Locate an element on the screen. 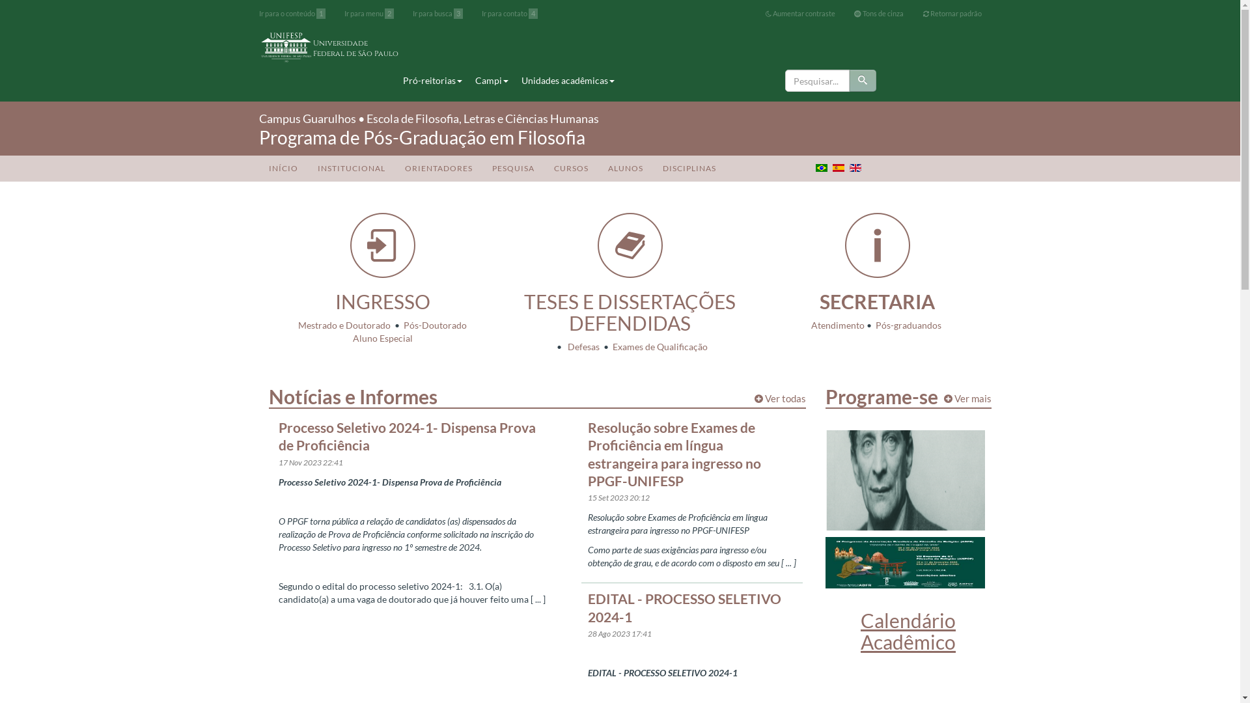  DISCIPLINAS is located at coordinates (689, 169).